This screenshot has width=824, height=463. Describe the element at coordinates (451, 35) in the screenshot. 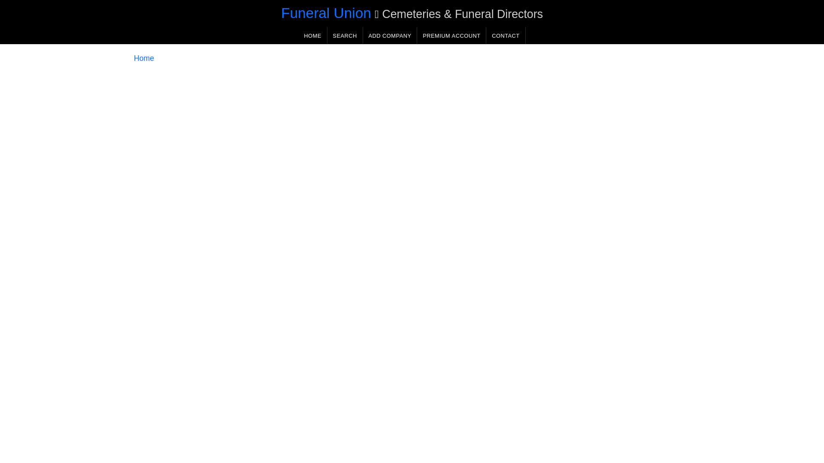

I see `PREMIUM ACCOUNT` at that location.